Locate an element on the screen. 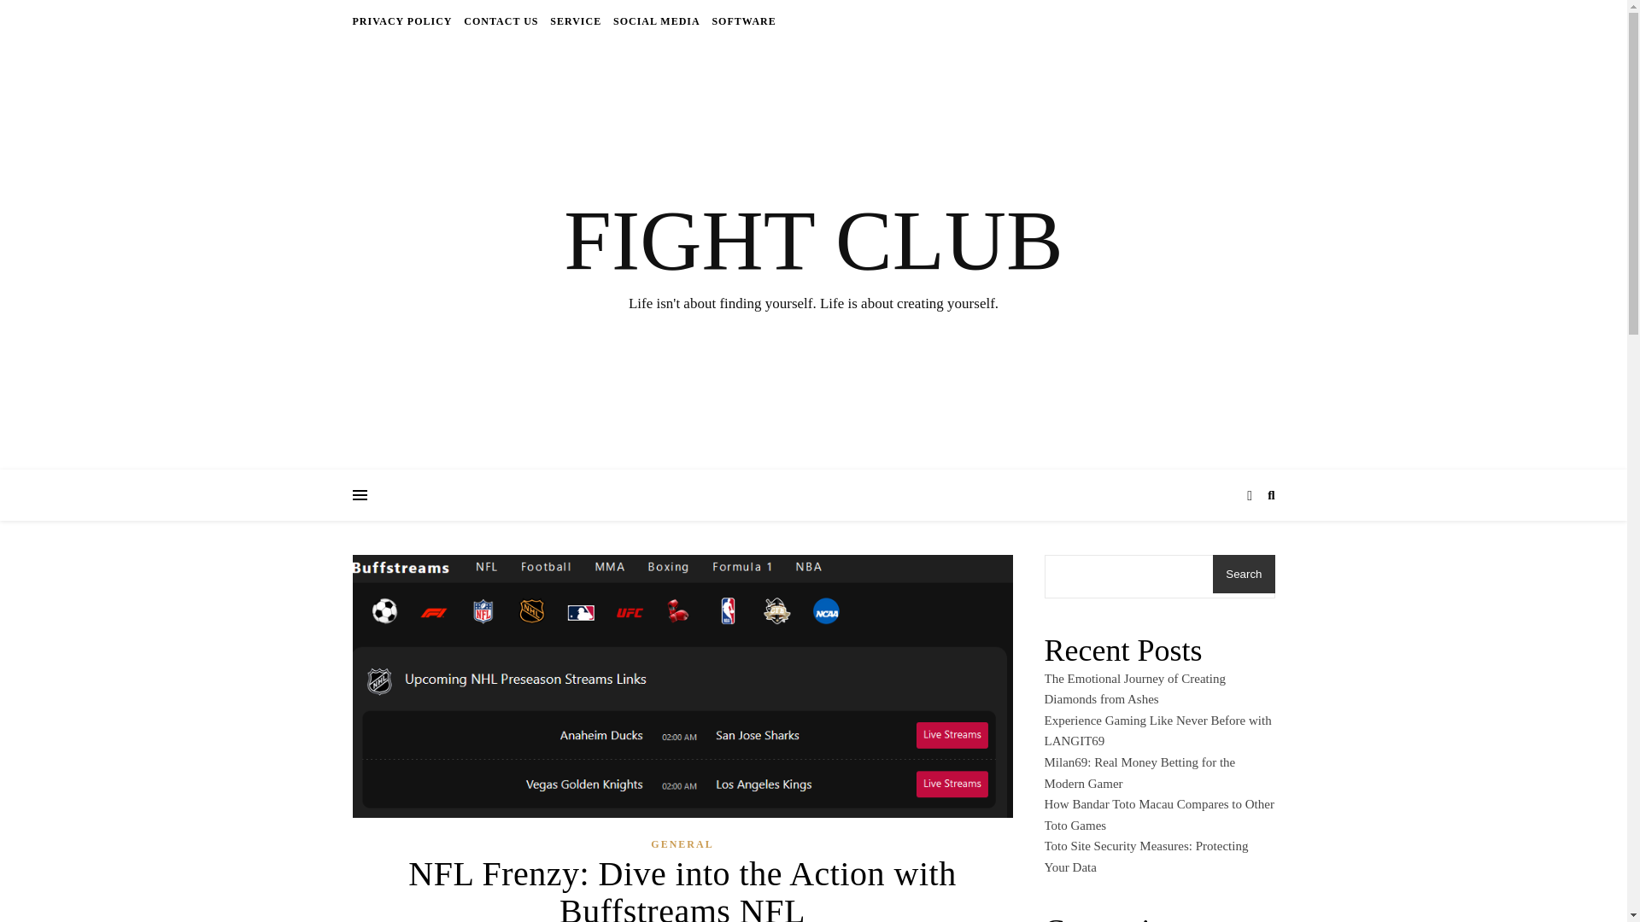 Image resolution: width=1640 pixels, height=922 pixels. Search is located at coordinates (1244, 574).